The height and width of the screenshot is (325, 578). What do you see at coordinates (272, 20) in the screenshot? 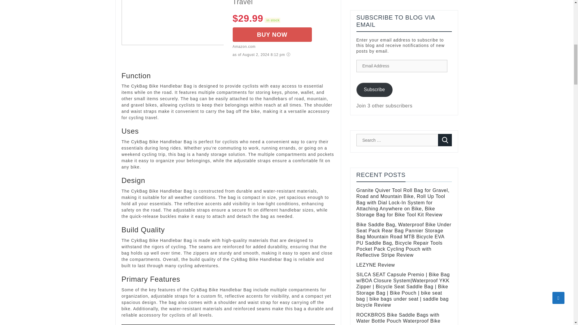
I see `Last updated on August 2, 2024 8:12 pm` at bounding box center [272, 20].